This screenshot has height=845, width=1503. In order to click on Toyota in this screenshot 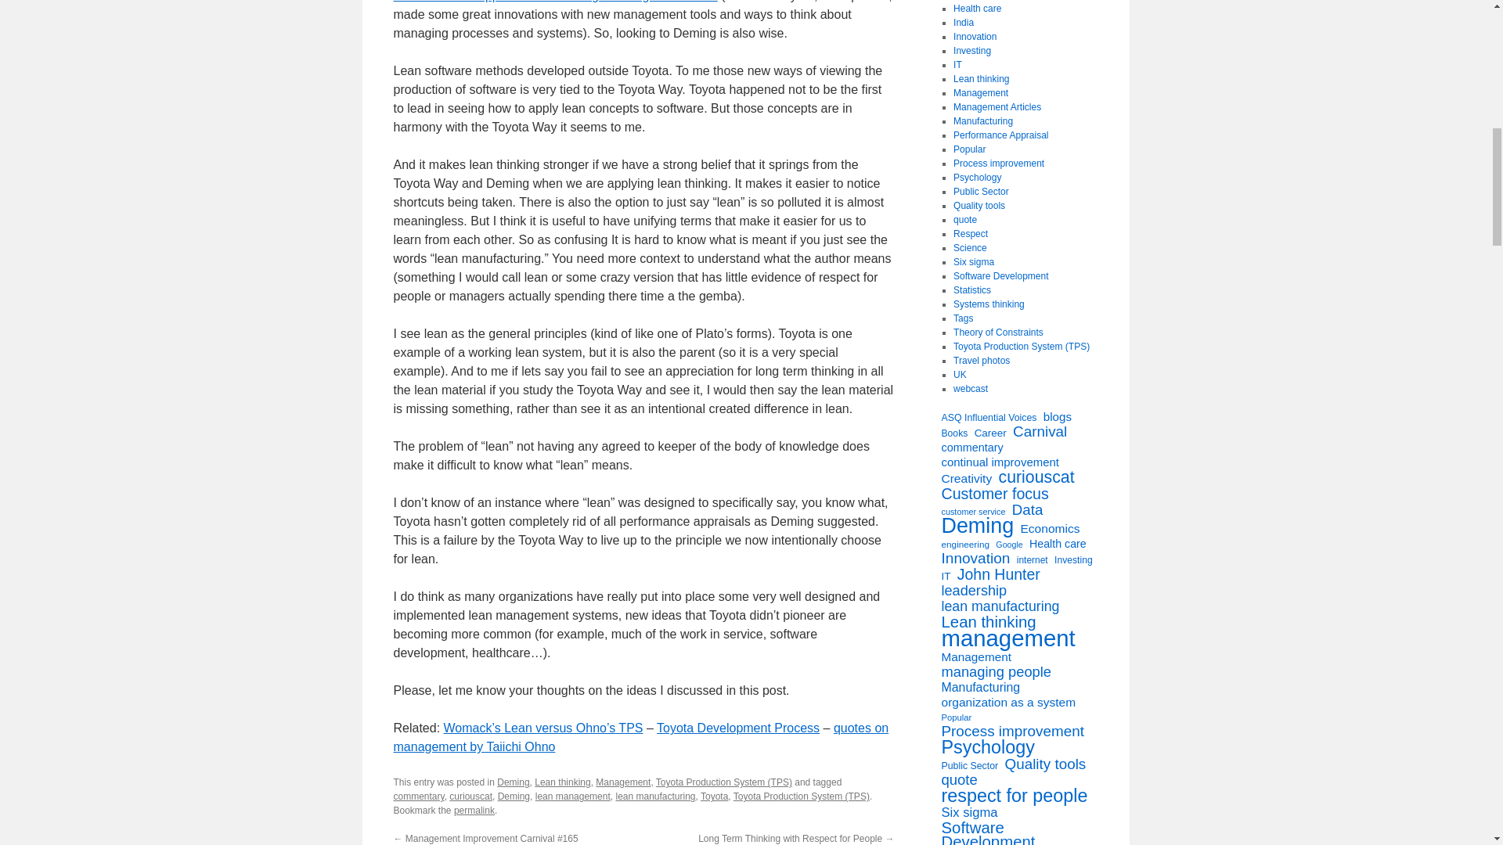, I will do `click(714, 796)`.